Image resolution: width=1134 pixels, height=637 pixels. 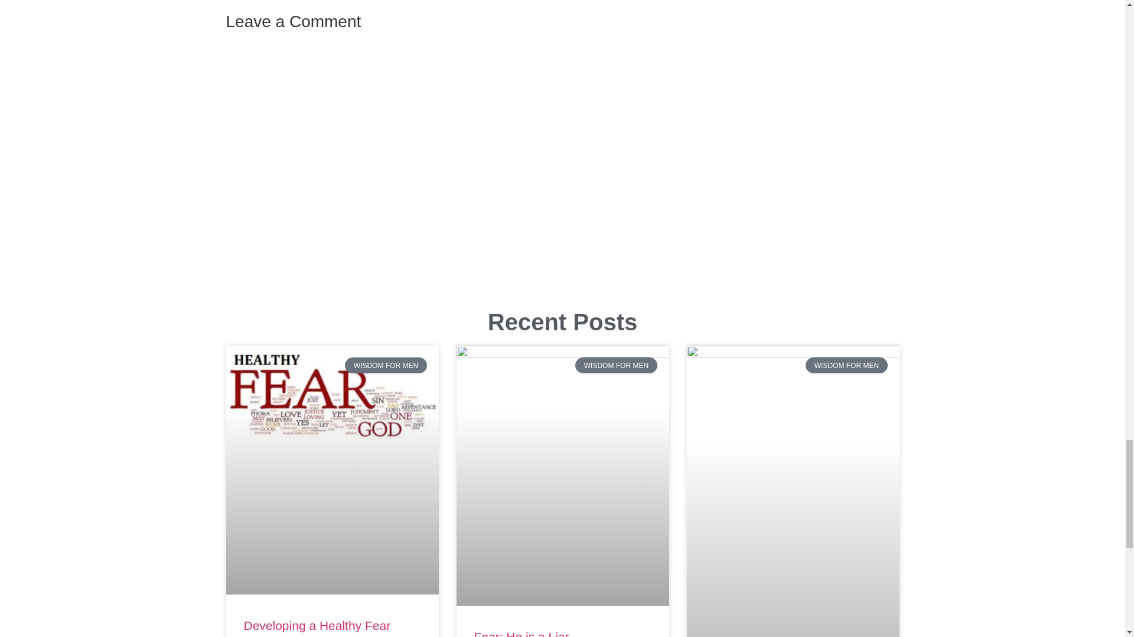 I want to click on Fear: He is a Liar, so click(x=521, y=633).